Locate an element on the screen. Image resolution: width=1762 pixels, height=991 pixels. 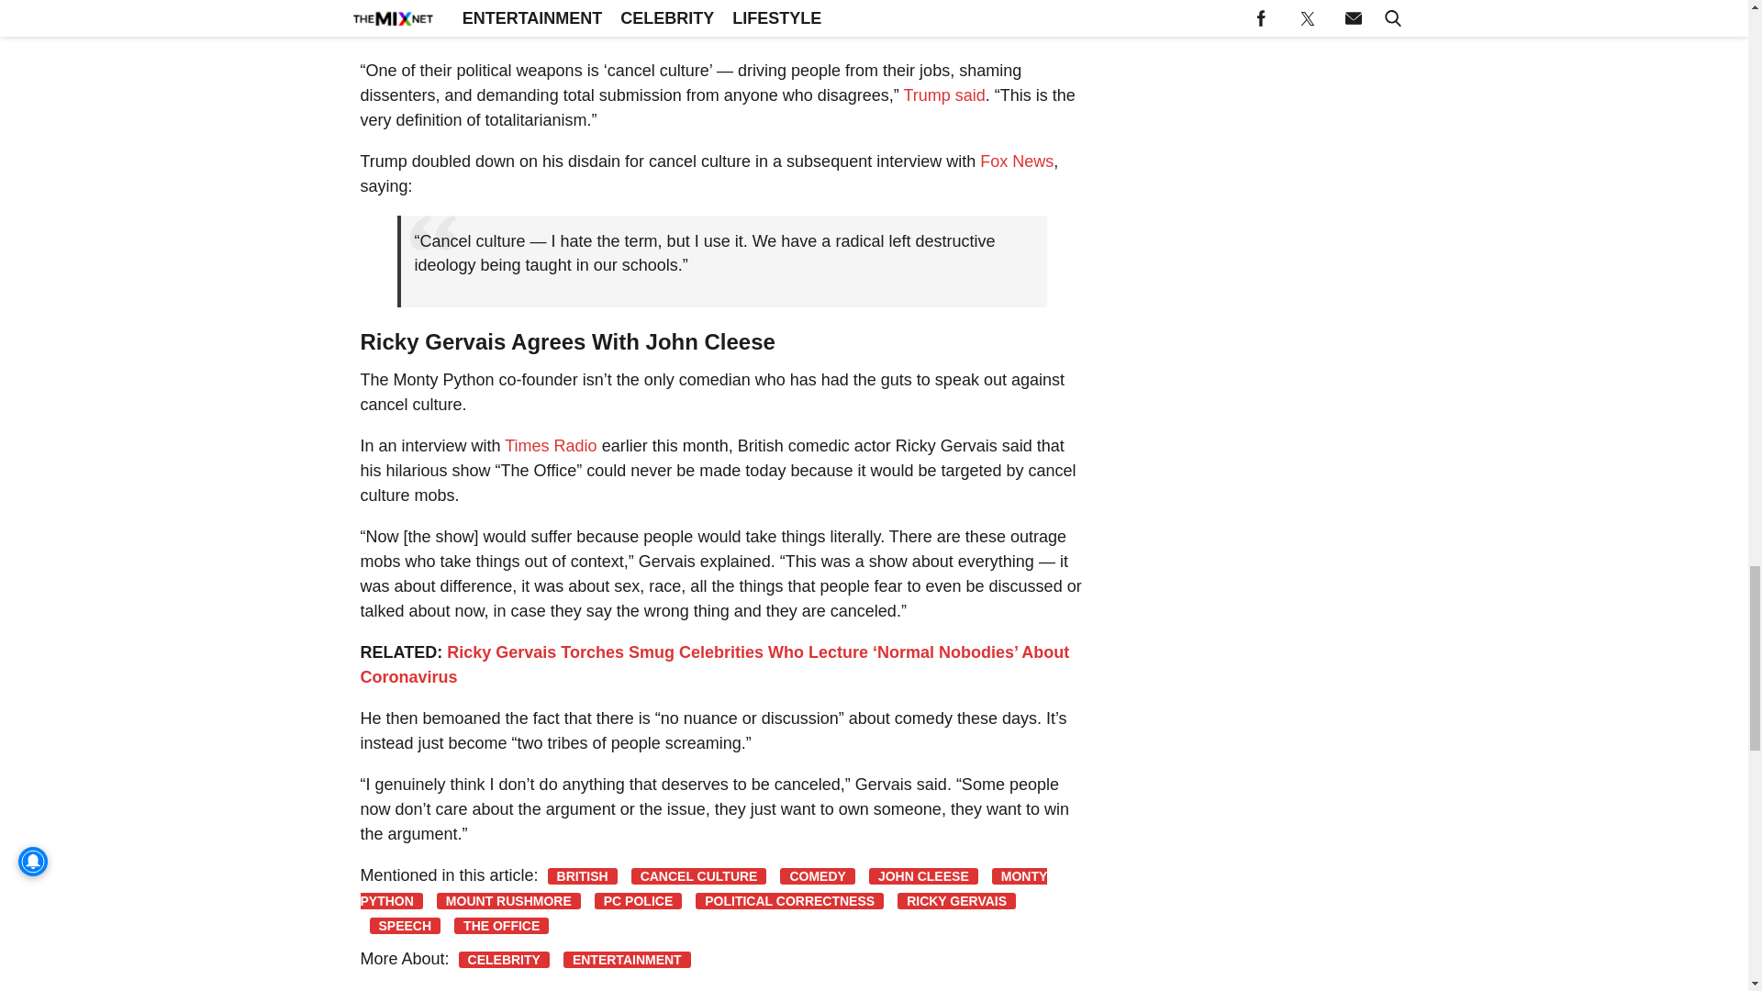
POLITICAL CORRECTNESS is located at coordinates (789, 901).